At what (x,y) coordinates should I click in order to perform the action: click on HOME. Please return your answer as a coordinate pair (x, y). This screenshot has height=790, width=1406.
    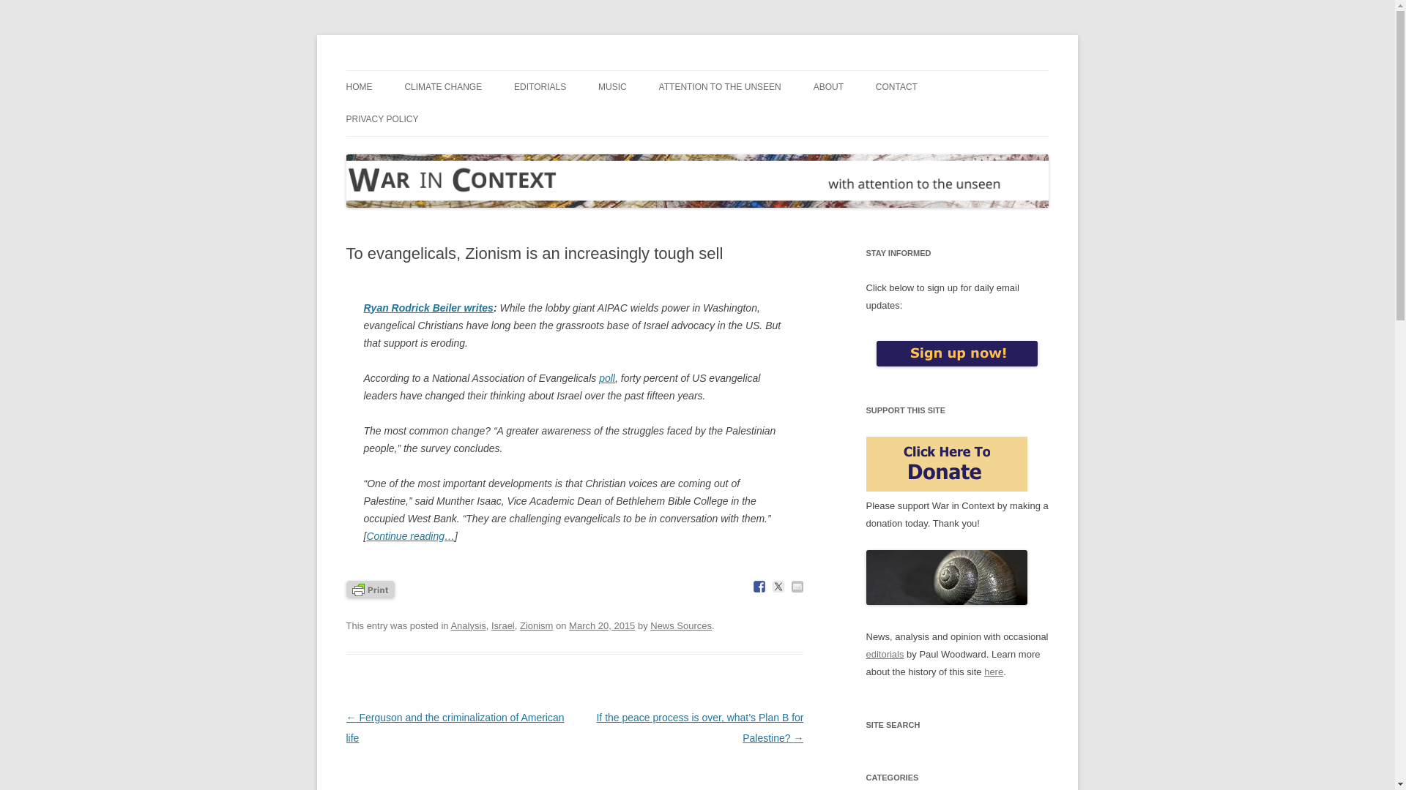
    Looking at the image, I should click on (359, 87).